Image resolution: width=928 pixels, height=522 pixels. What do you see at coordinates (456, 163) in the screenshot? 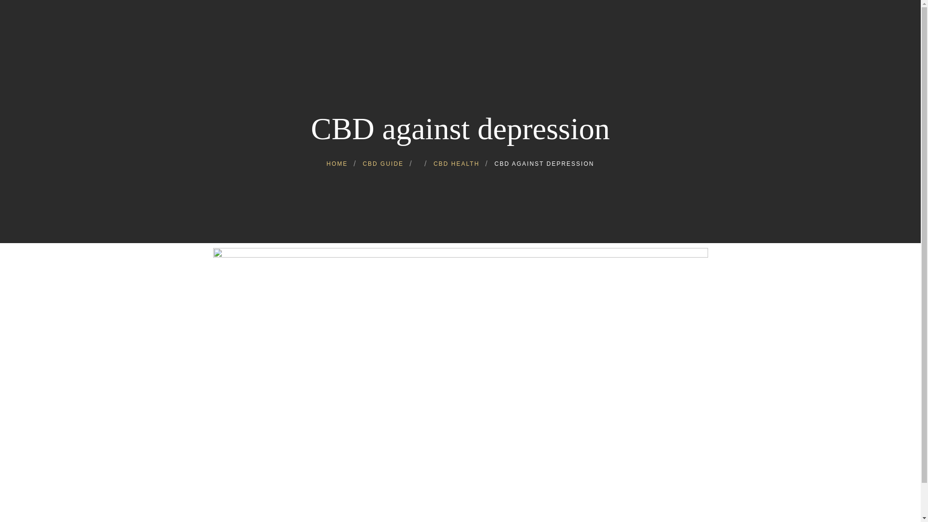
I see `Go to the CBD Health Category archives.` at bounding box center [456, 163].